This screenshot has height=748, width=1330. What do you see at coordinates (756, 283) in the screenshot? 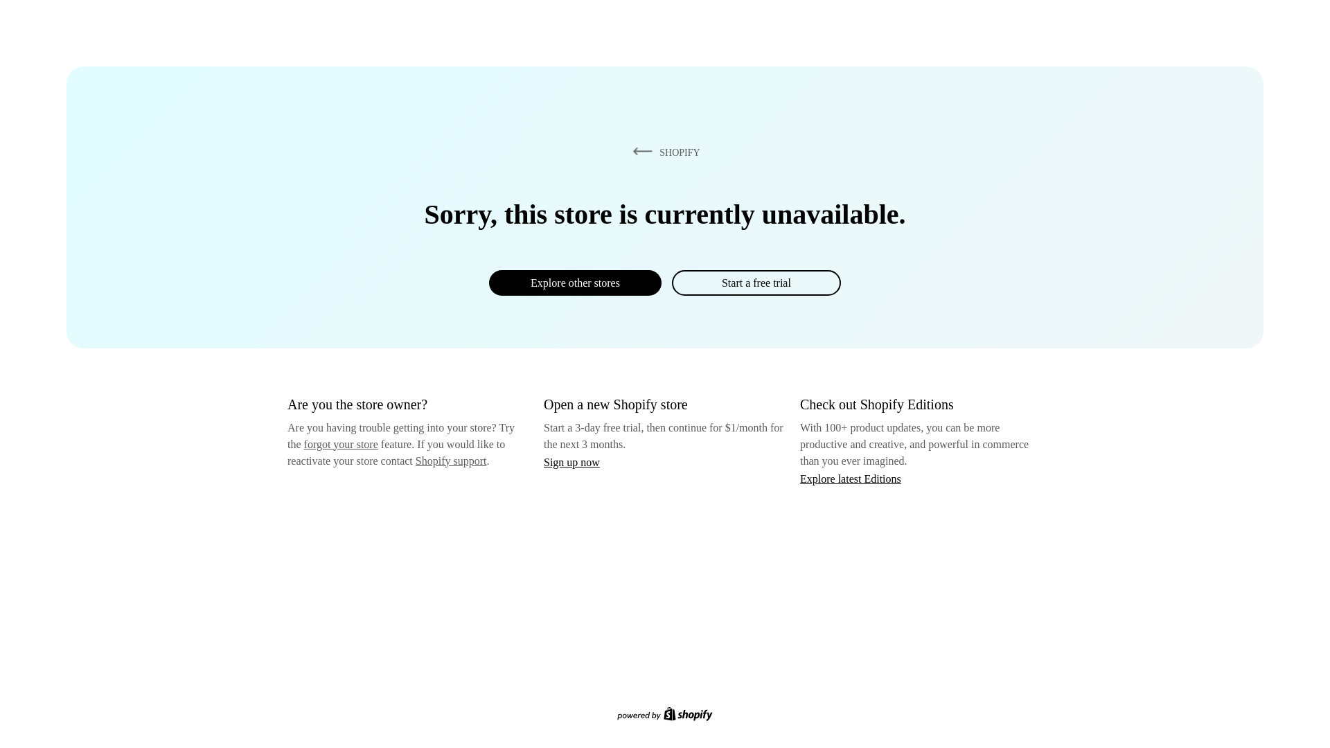
I see `Start a free trial` at bounding box center [756, 283].